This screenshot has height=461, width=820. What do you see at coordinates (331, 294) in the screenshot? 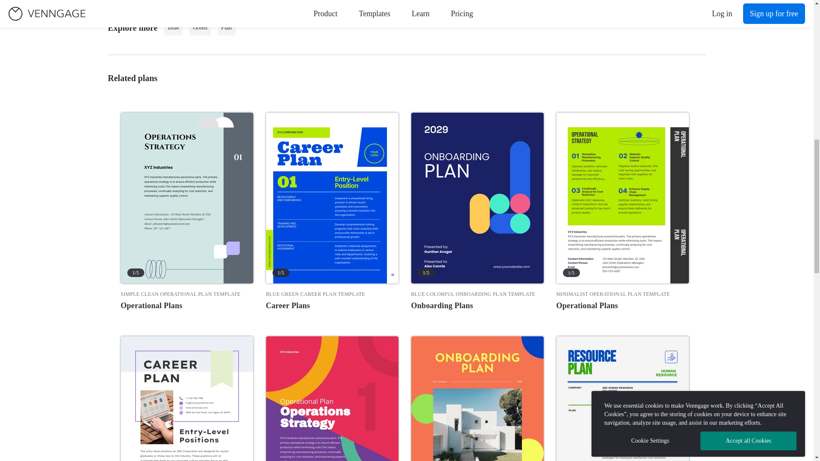
I see `Blue Green Career Plan Template` at bounding box center [331, 294].